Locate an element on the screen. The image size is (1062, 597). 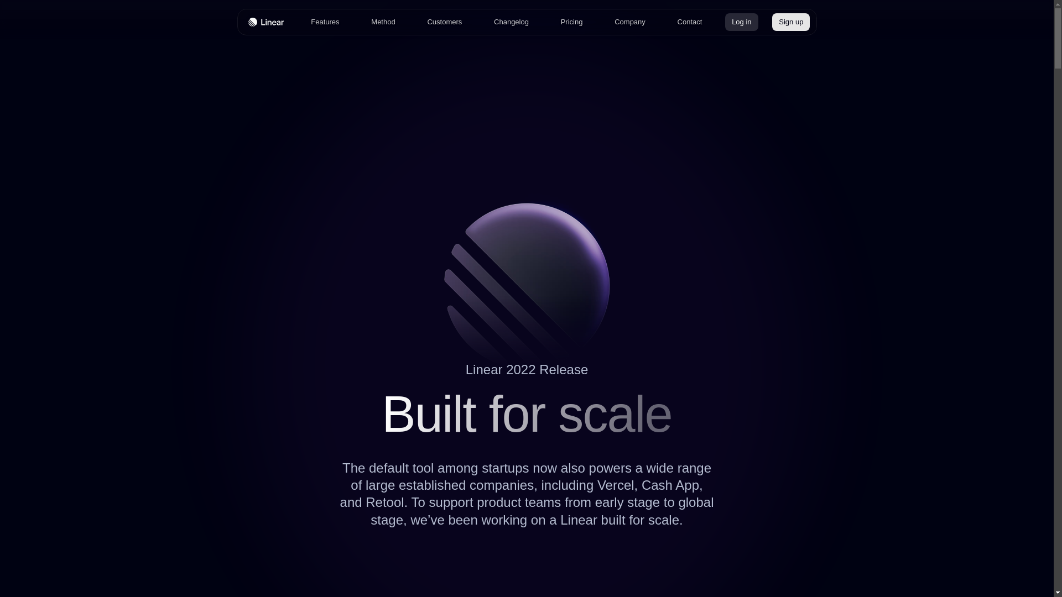
Contact is located at coordinates (690, 22).